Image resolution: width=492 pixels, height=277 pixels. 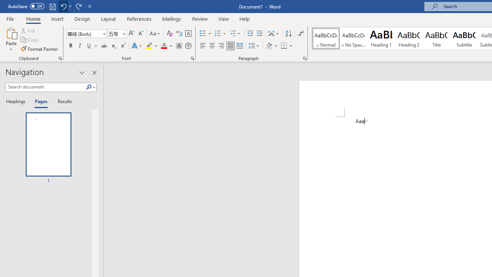 What do you see at coordinates (92, 46) in the screenshot?
I see `Underline` at bounding box center [92, 46].